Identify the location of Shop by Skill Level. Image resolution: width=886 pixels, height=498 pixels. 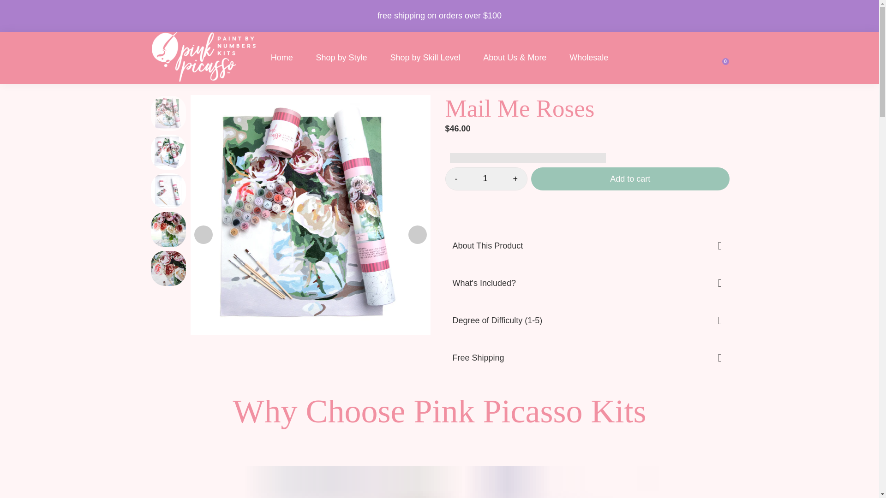
(425, 58).